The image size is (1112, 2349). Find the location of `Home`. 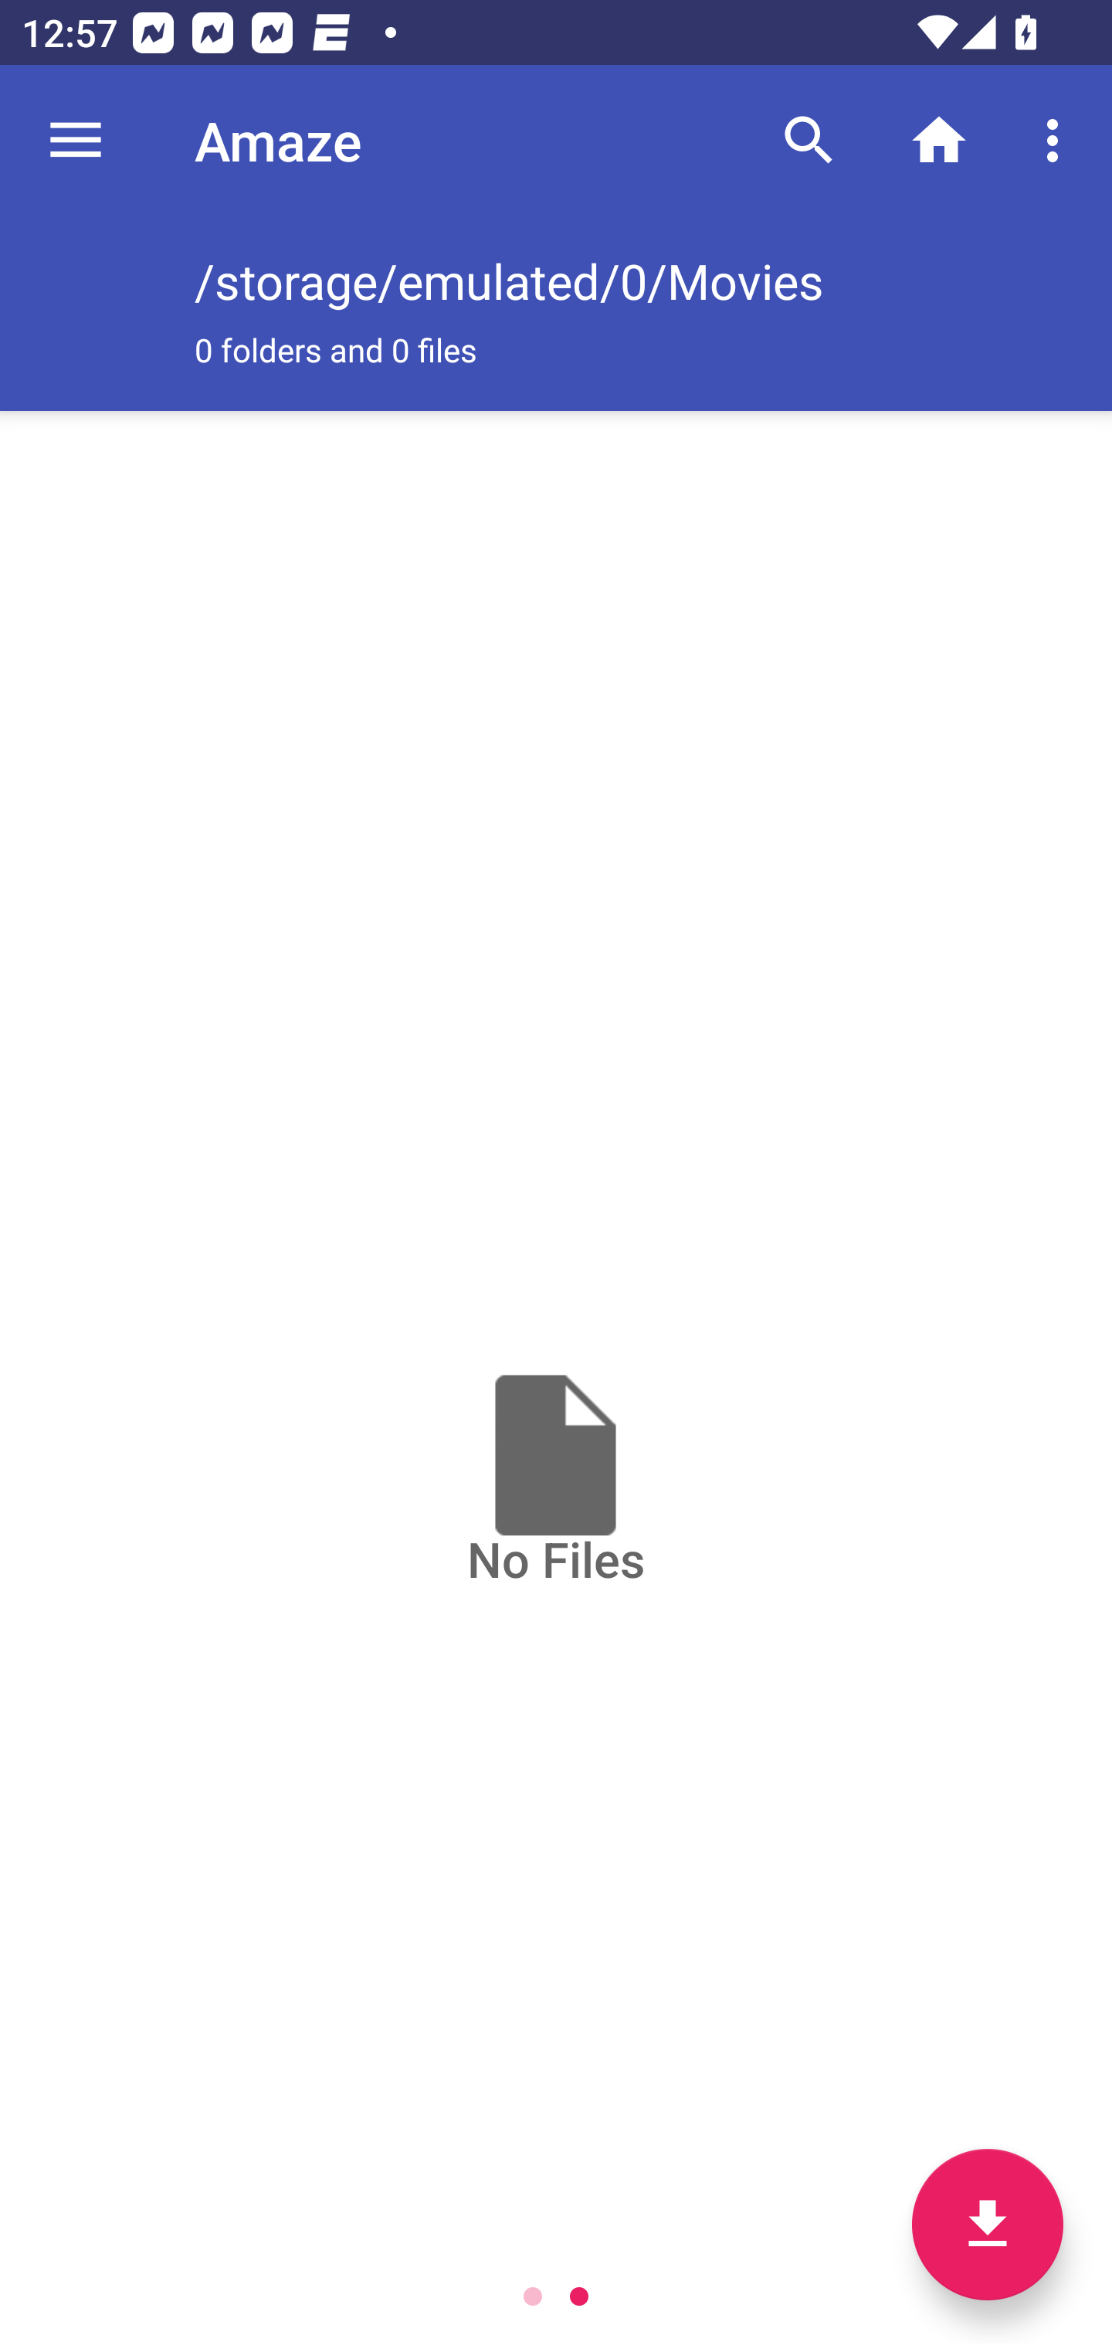

Home is located at coordinates (939, 141).